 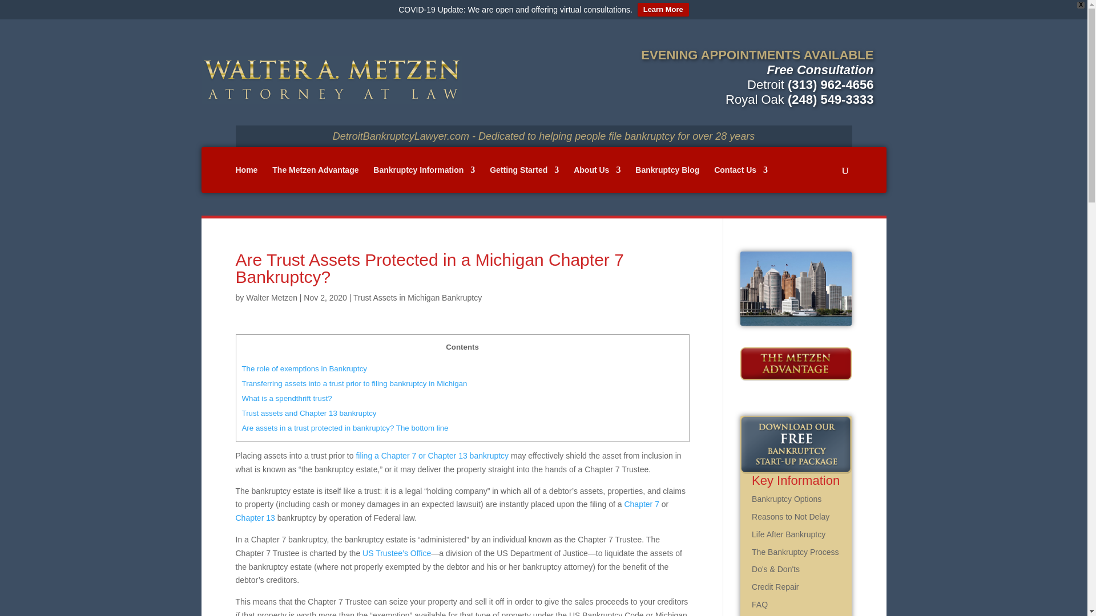 I want to click on The role of exemptions in Bankruptcy, so click(x=305, y=368).